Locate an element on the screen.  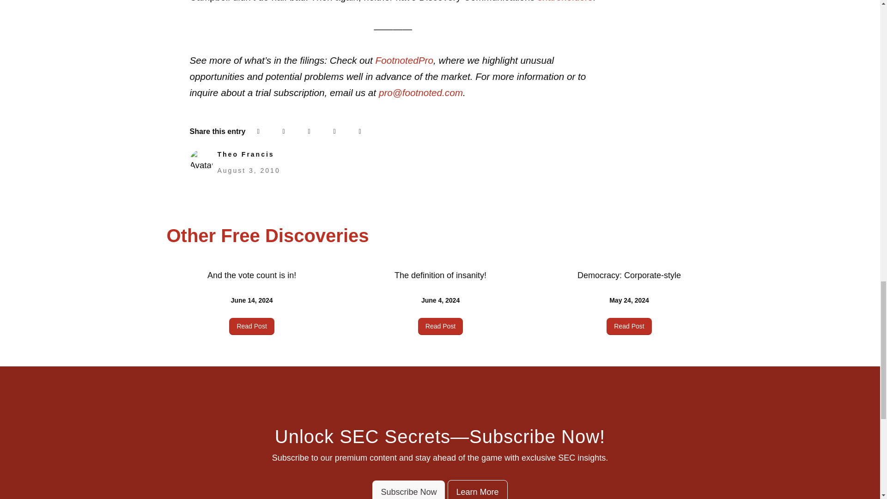
Subscribe Now is located at coordinates (408, 490).